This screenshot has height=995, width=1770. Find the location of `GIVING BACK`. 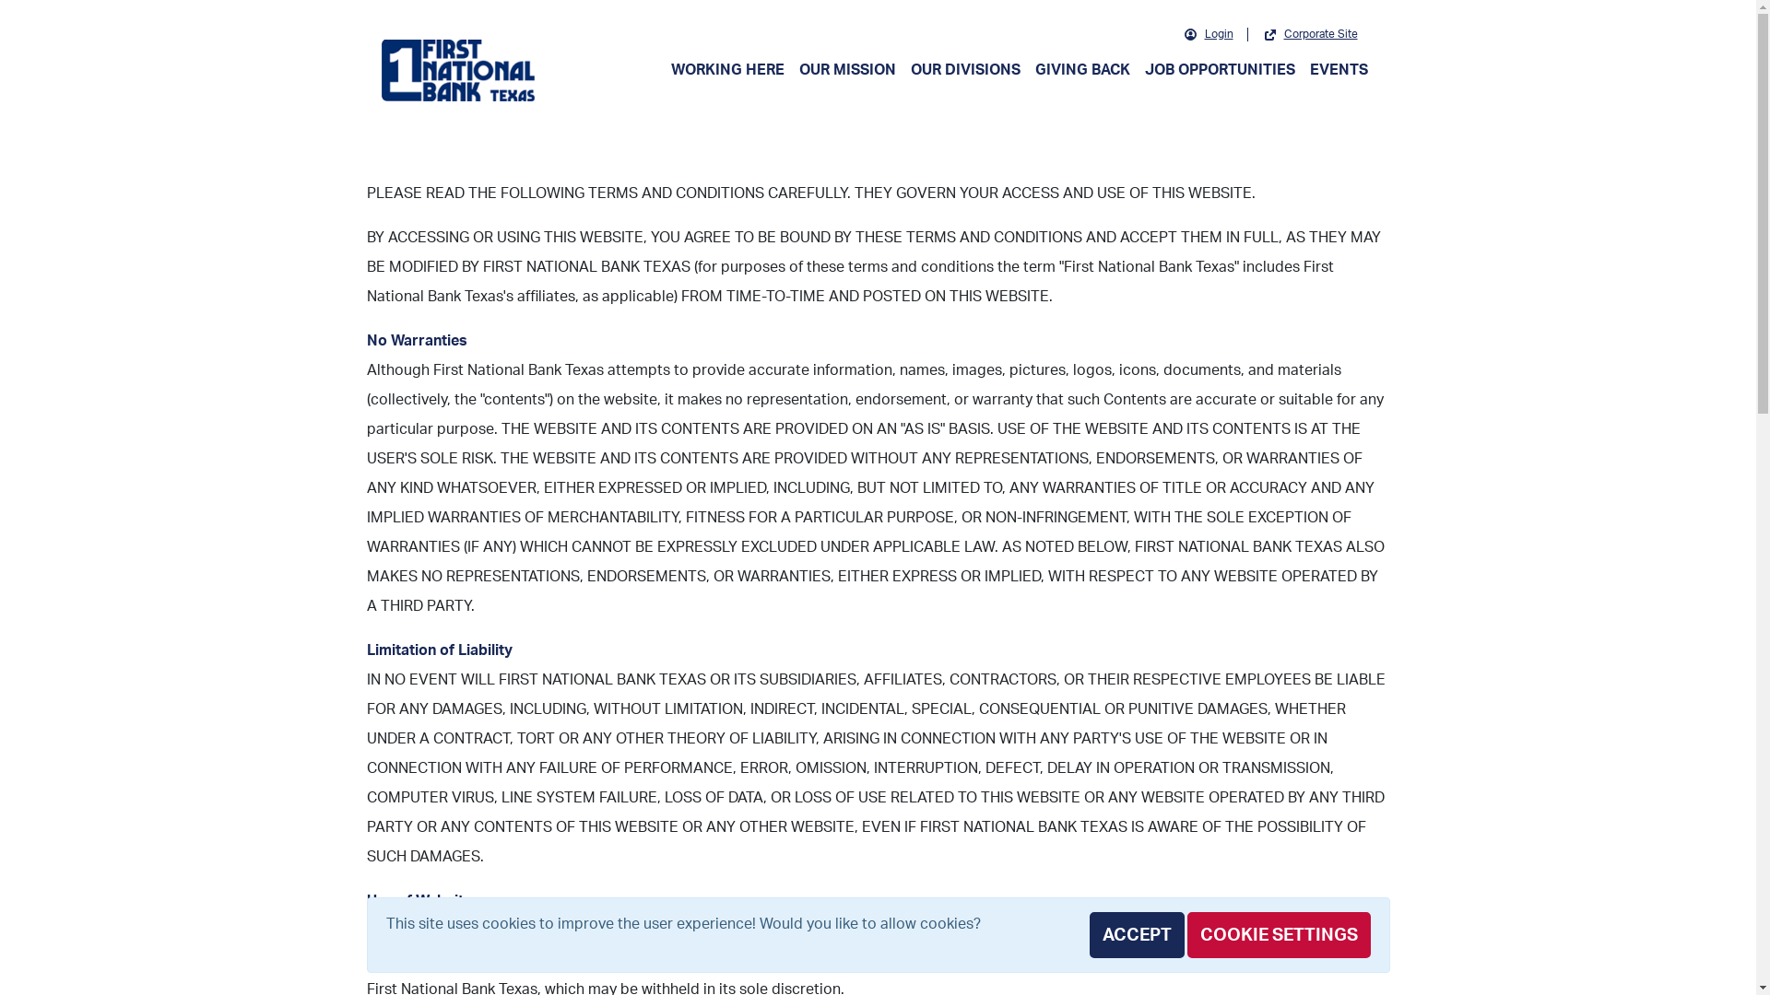

GIVING BACK is located at coordinates (1082, 70).